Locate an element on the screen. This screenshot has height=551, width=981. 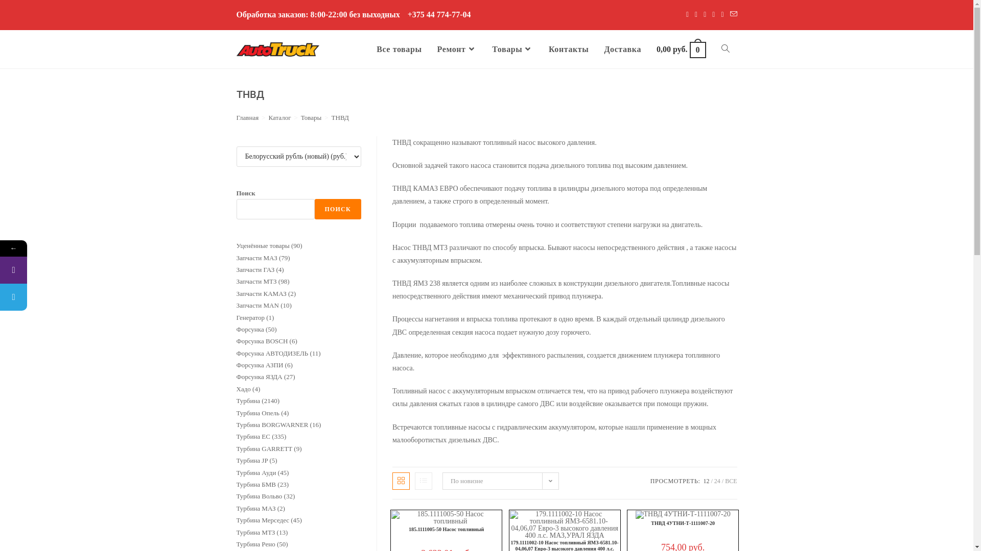
+375 44 774-77-04 is located at coordinates (439, 15).